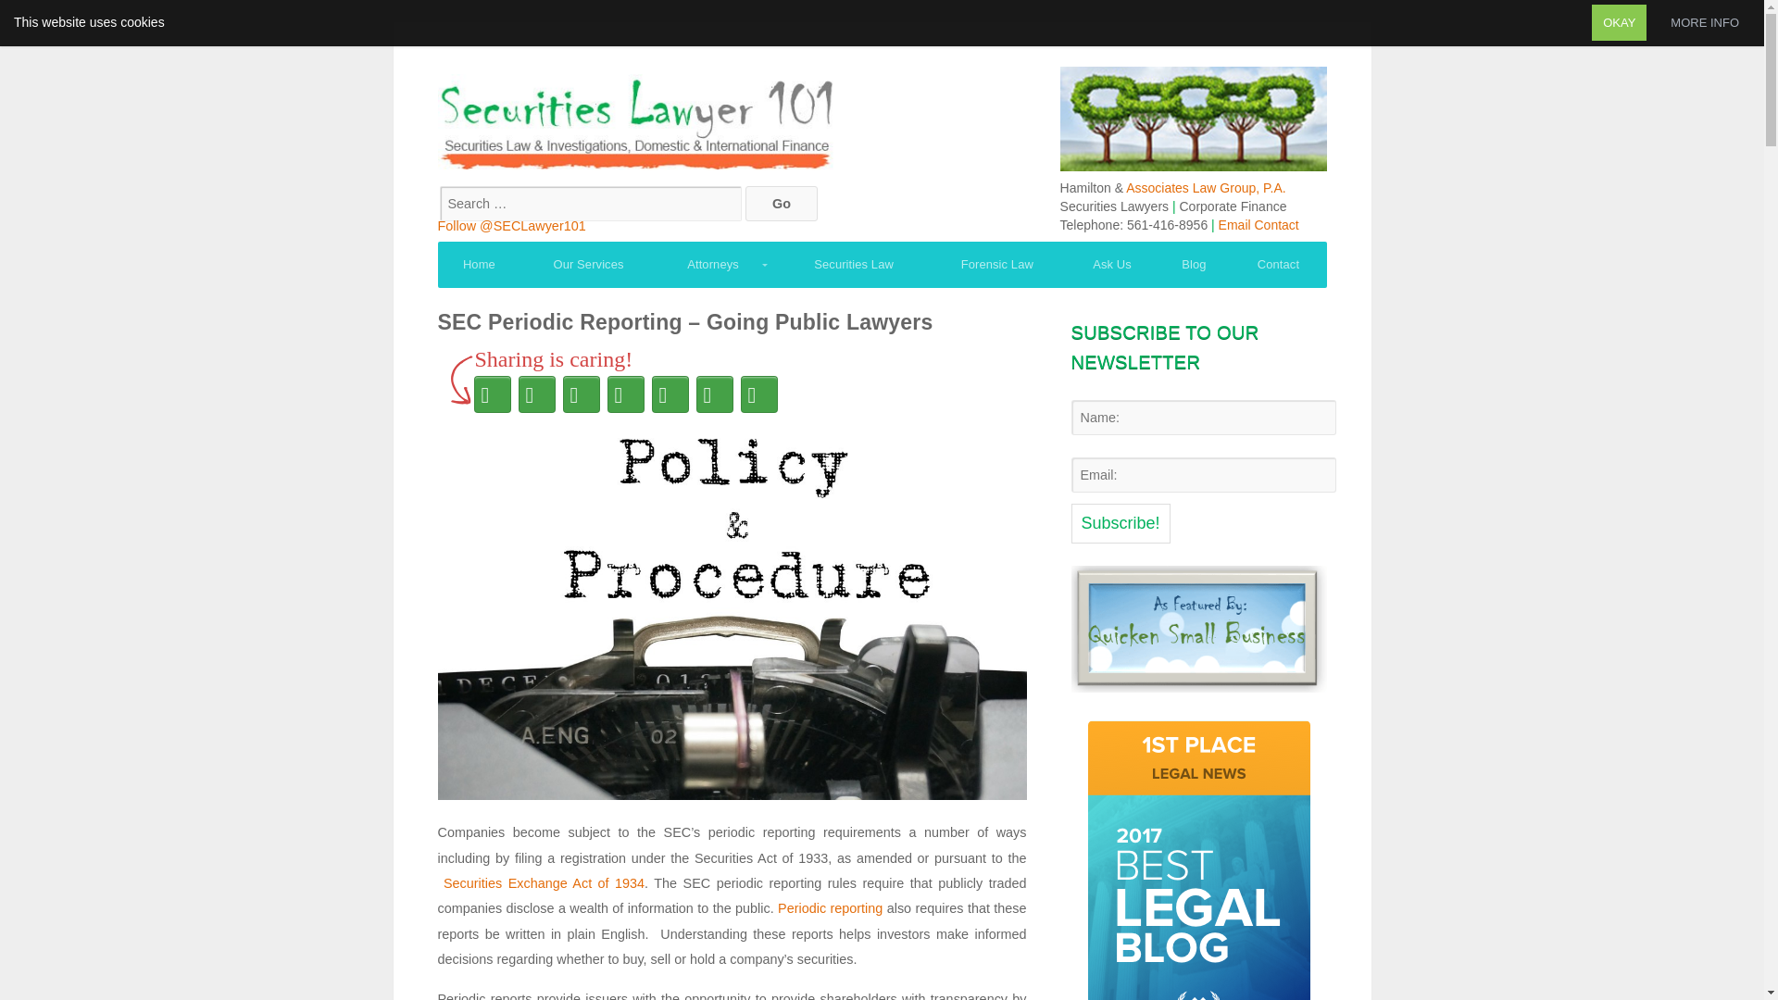 Image resolution: width=1778 pixels, height=1000 pixels. I want to click on Blogger Post, so click(670, 394).